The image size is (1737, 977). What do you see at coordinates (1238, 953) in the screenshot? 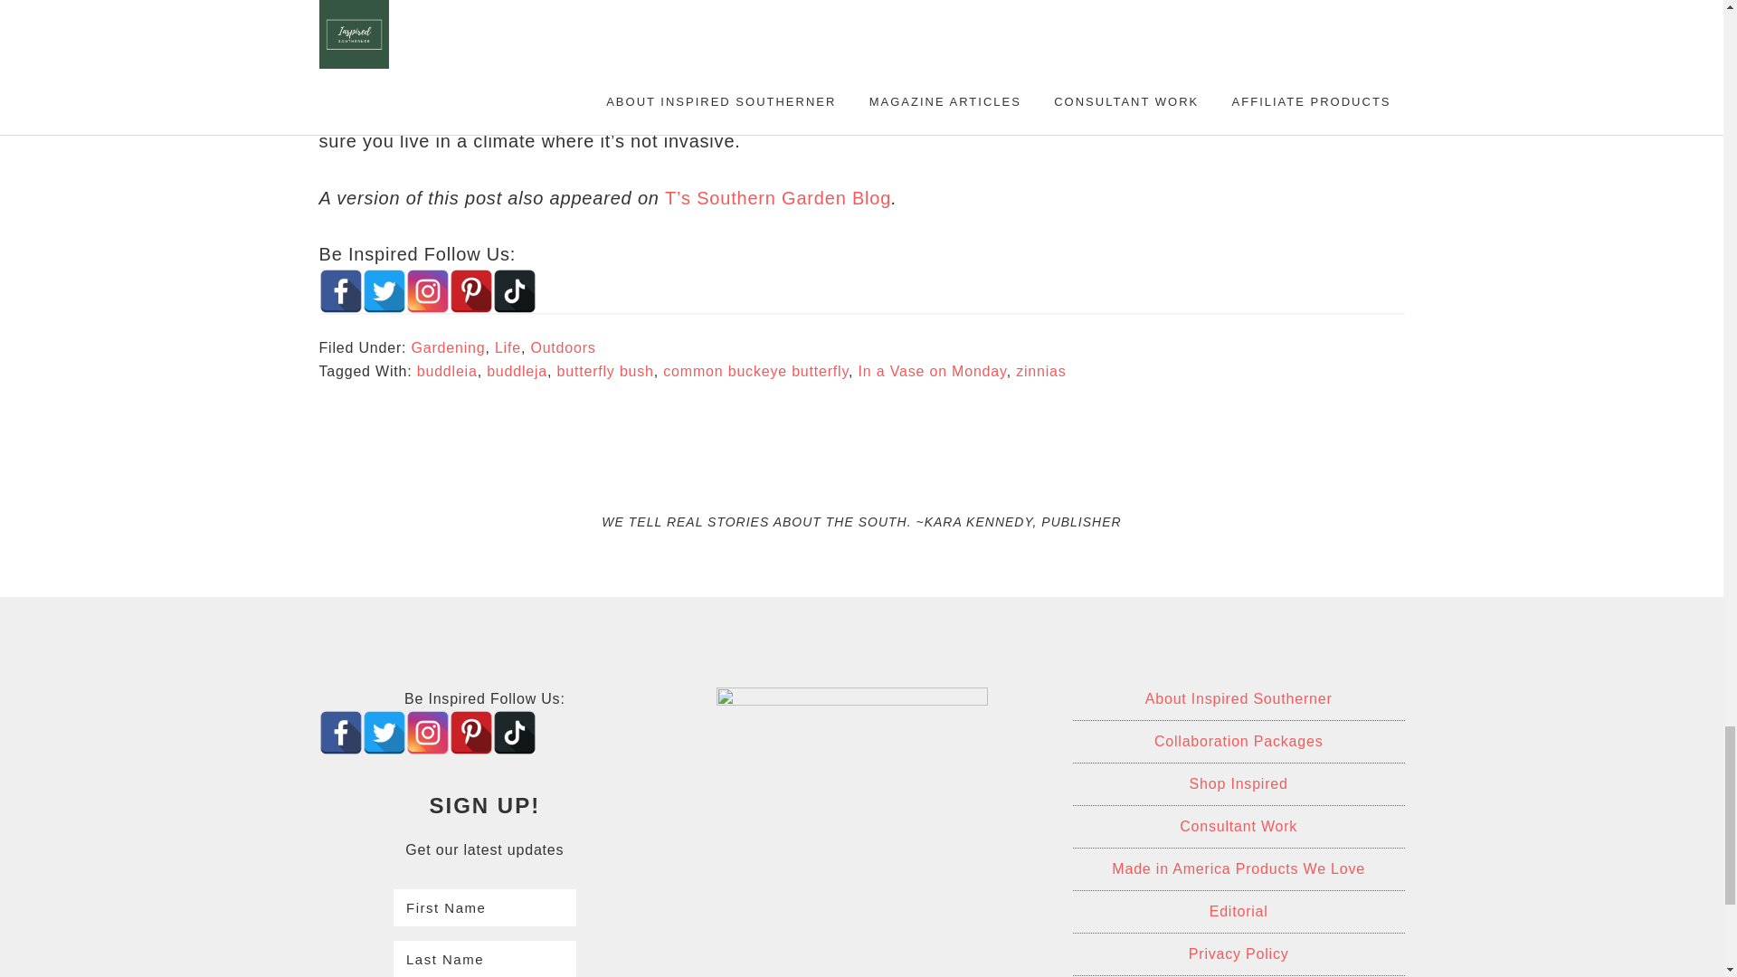
I see `Privacy Policy` at bounding box center [1238, 953].